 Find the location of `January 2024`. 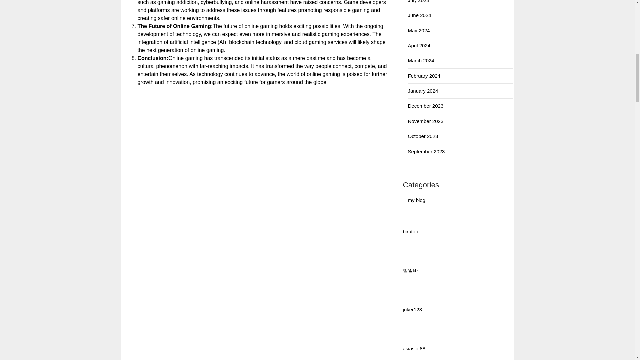

January 2024 is located at coordinates (423, 91).